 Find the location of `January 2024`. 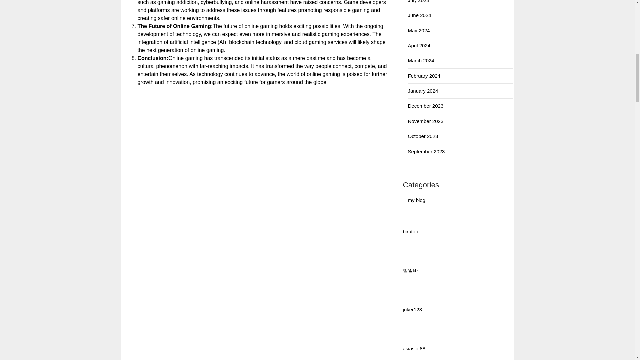

January 2024 is located at coordinates (423, 91).